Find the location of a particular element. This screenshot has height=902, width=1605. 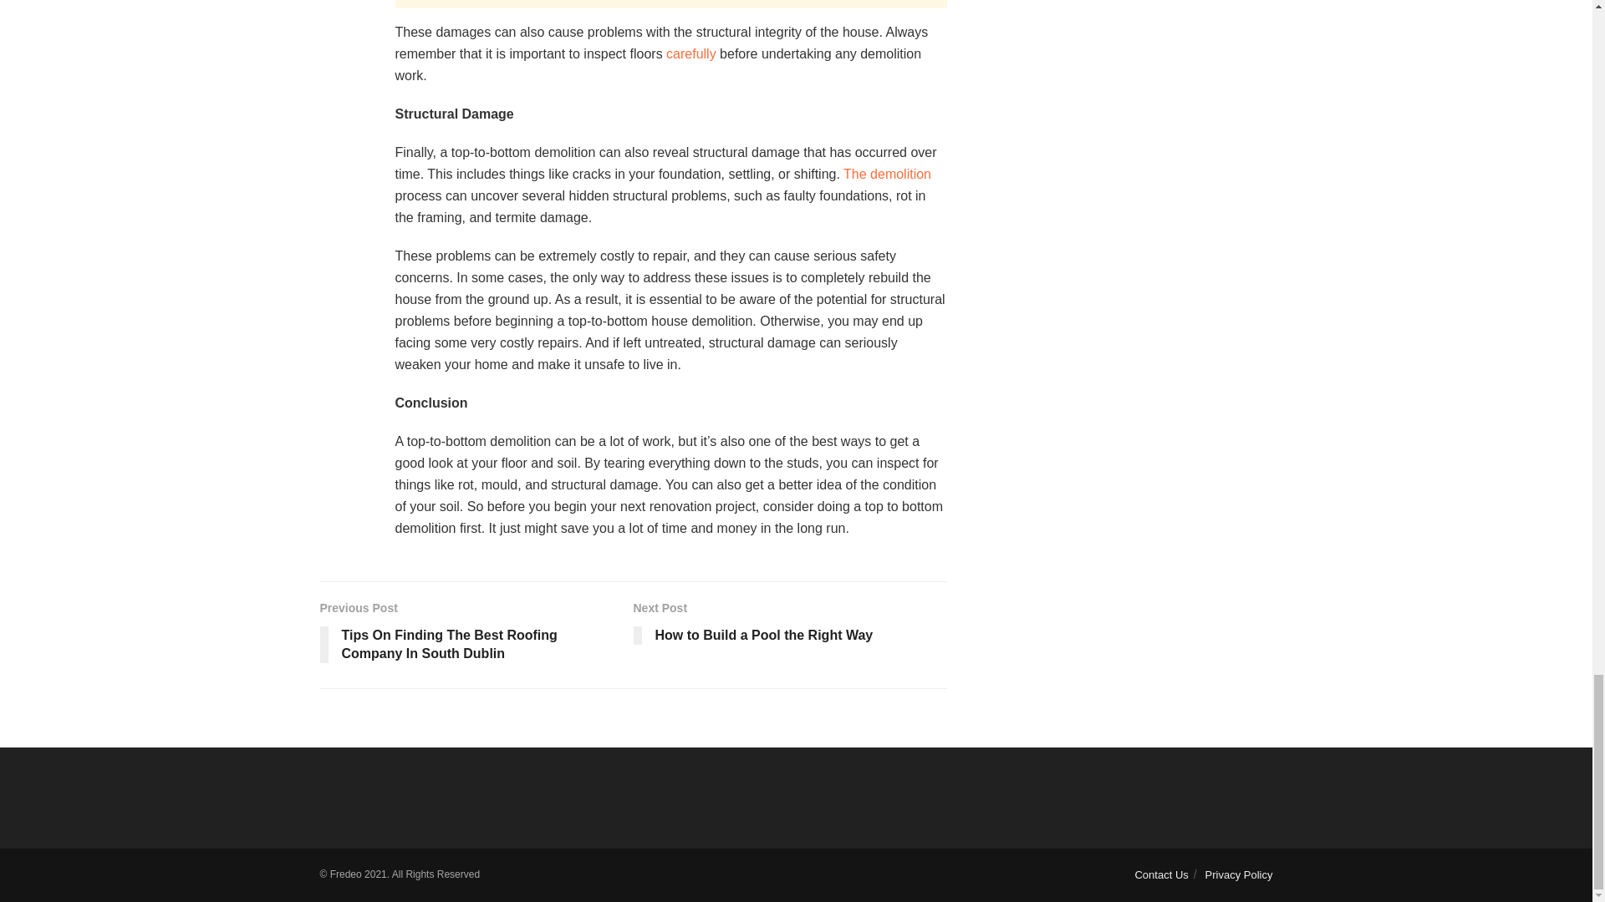

Advertisement is located at coordinates (670, 3).